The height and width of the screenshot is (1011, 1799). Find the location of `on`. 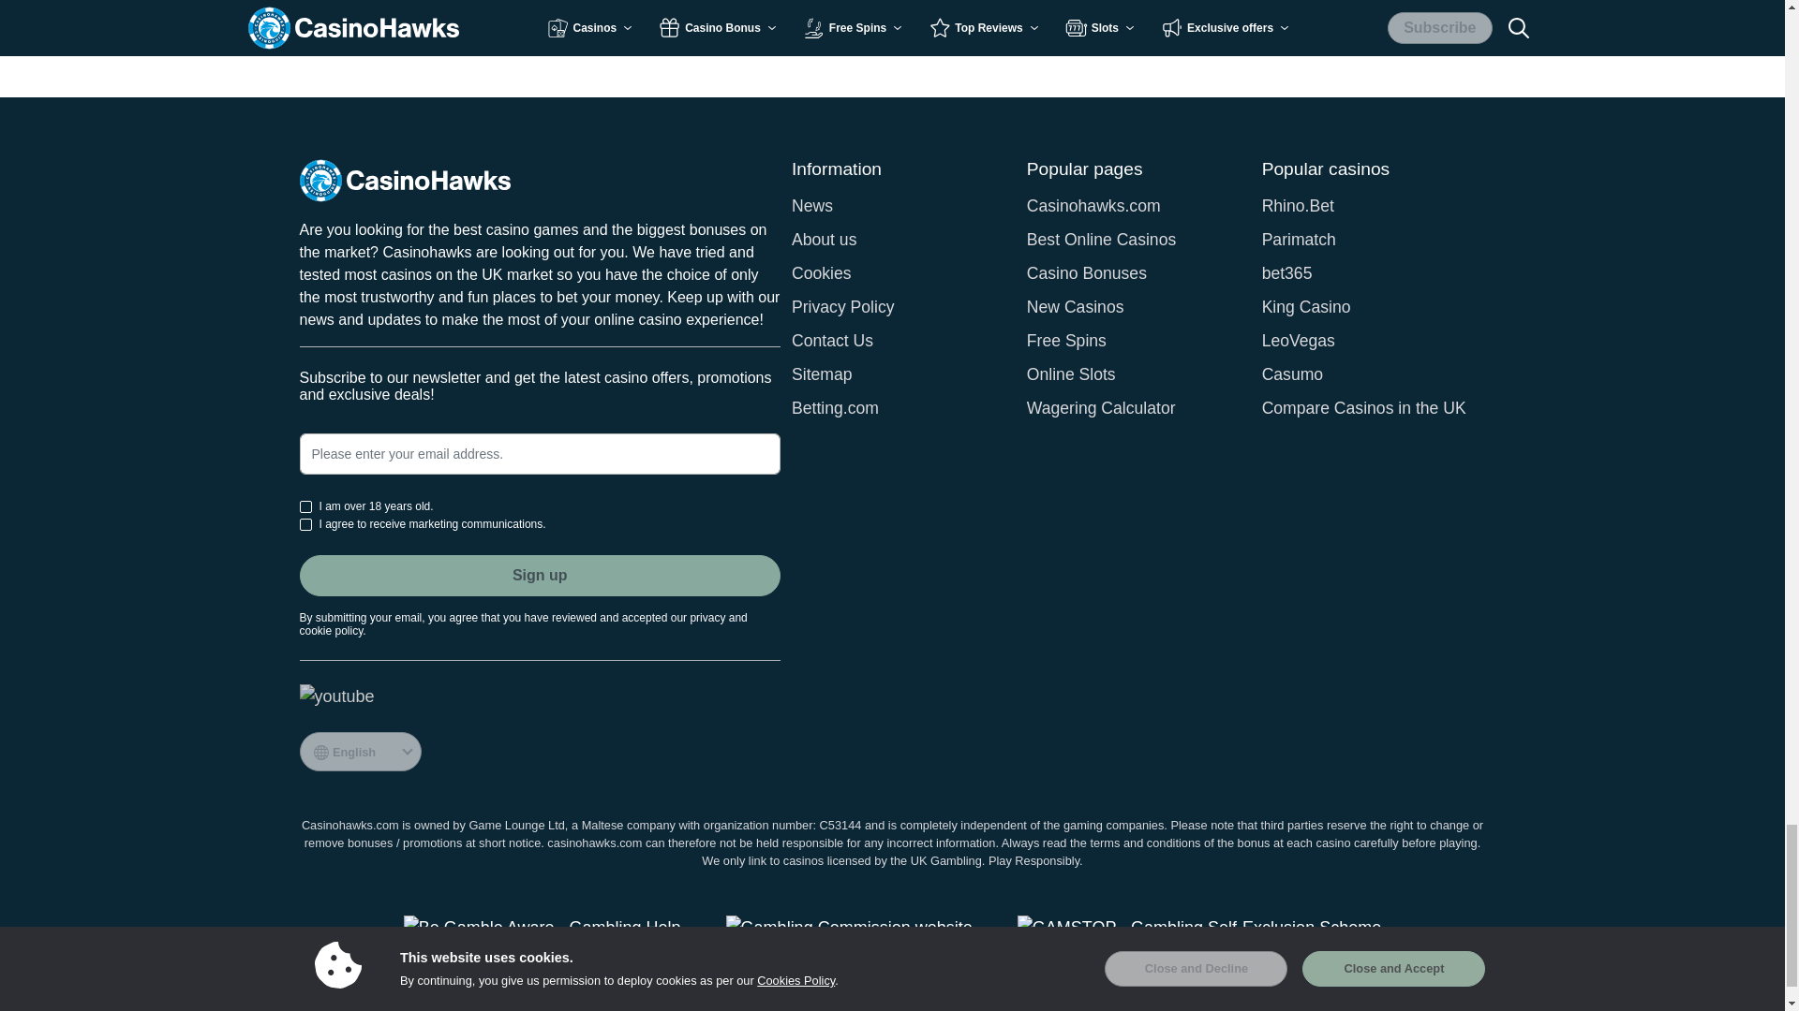

on is located at coordinates (305, 524).